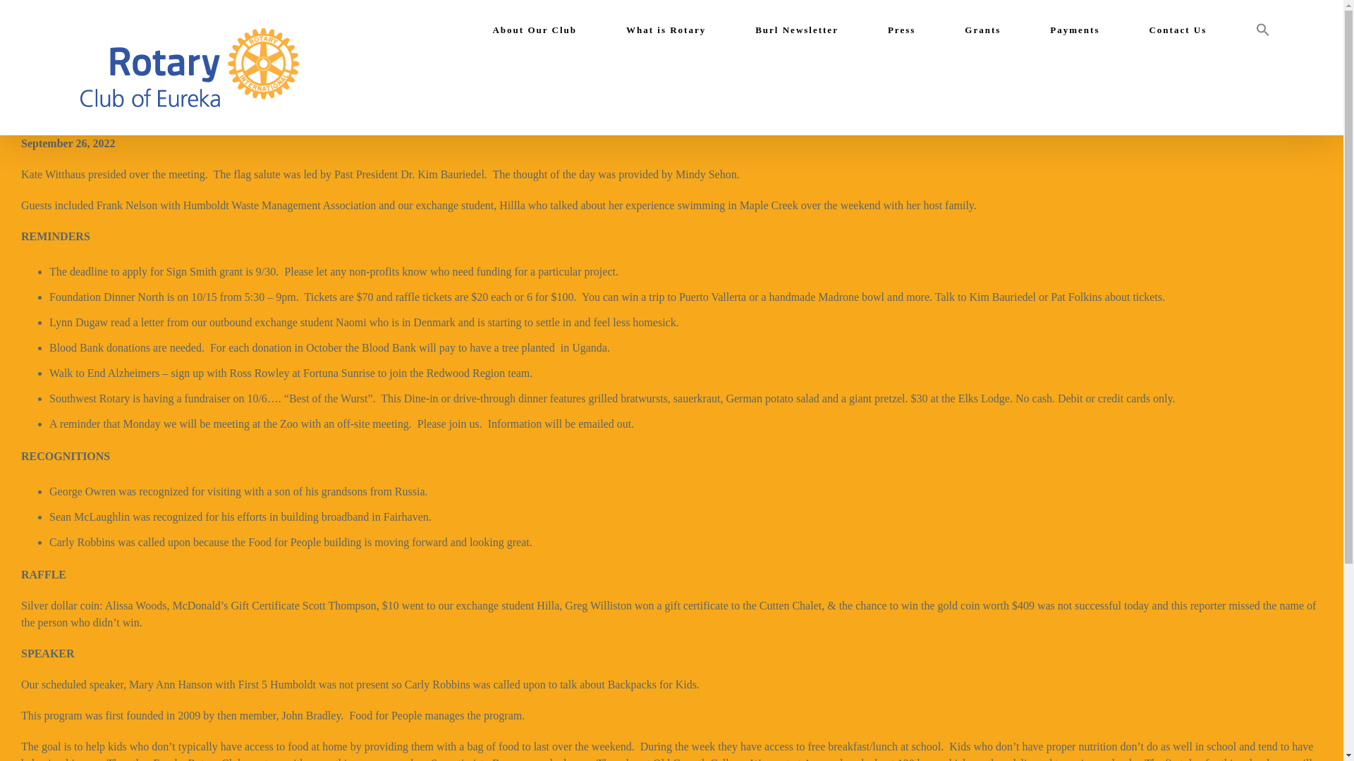  I want to click on Burl Newsletter, so click(797, 30).